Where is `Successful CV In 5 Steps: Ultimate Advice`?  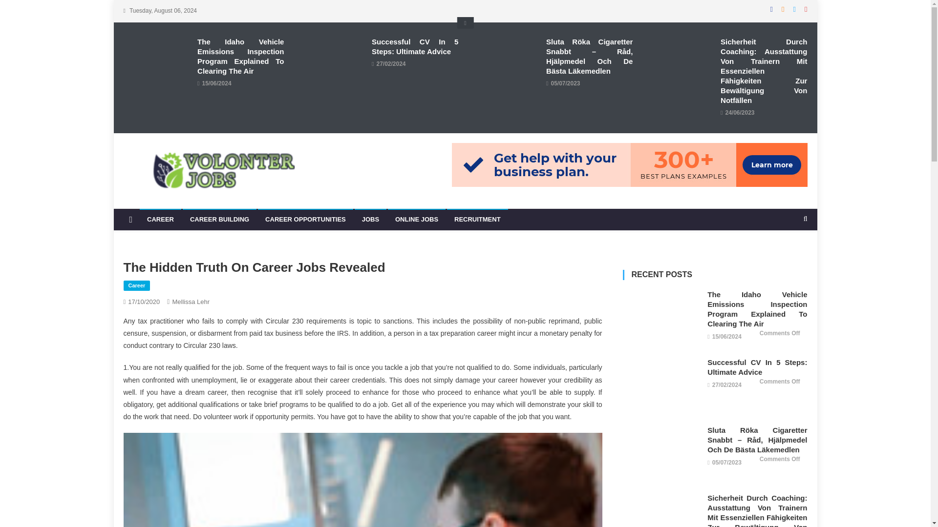
Successful CV In 5 Steps: Ultimate Advice is located at coordinates (415, 46).